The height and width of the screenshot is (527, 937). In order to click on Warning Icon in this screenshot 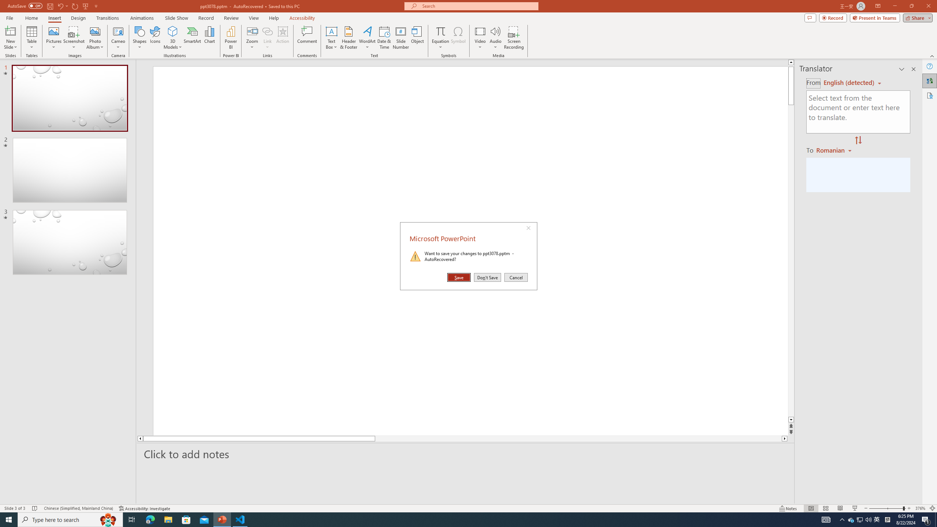, I will do `click(415, 256)`.